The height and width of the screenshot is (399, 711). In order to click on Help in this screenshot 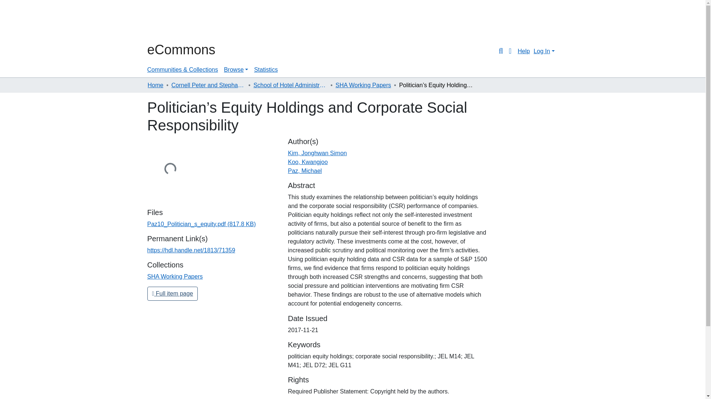, I will do `click(524, 51)`.